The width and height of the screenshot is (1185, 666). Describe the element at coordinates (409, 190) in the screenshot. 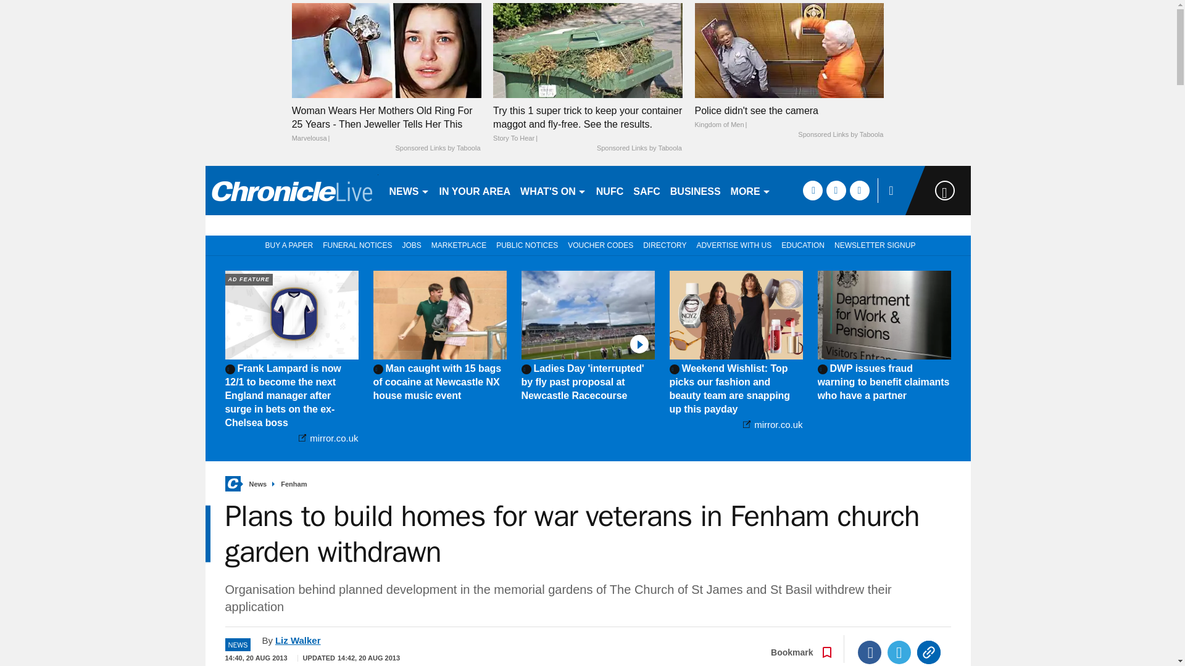

I see `NEWS` at that location.